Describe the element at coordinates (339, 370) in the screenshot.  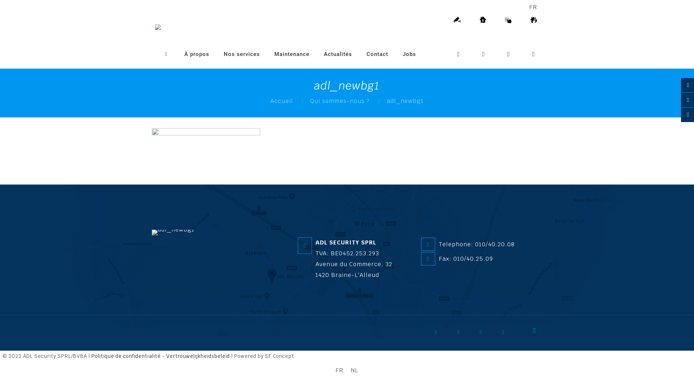
I see `FR` at that location.